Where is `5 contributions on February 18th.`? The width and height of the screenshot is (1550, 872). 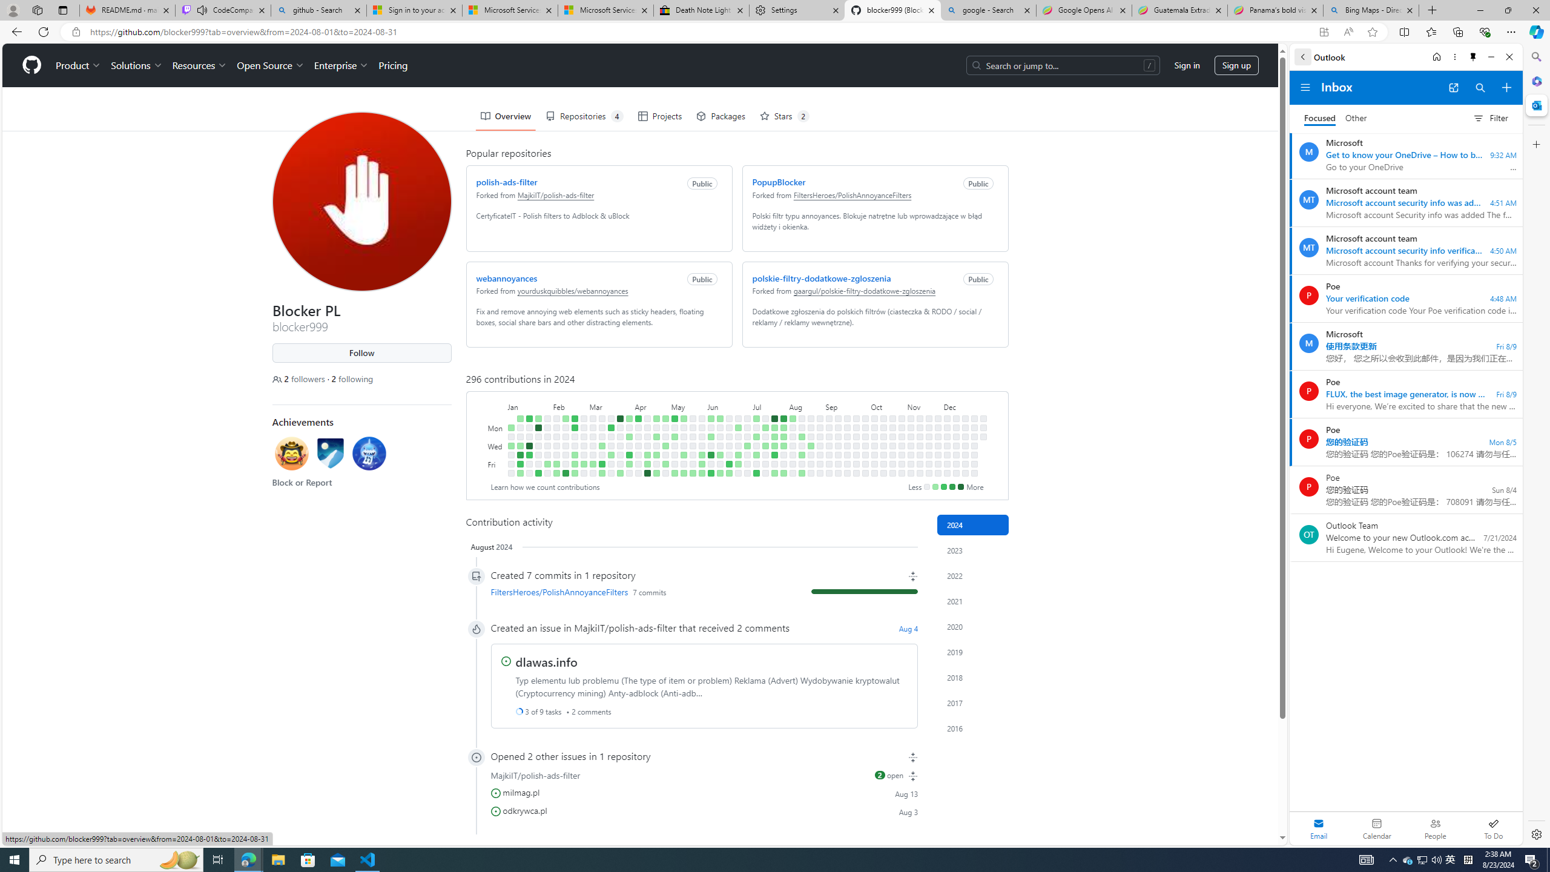 5 contributions on February 18th. is located at coordinates (574, 418).